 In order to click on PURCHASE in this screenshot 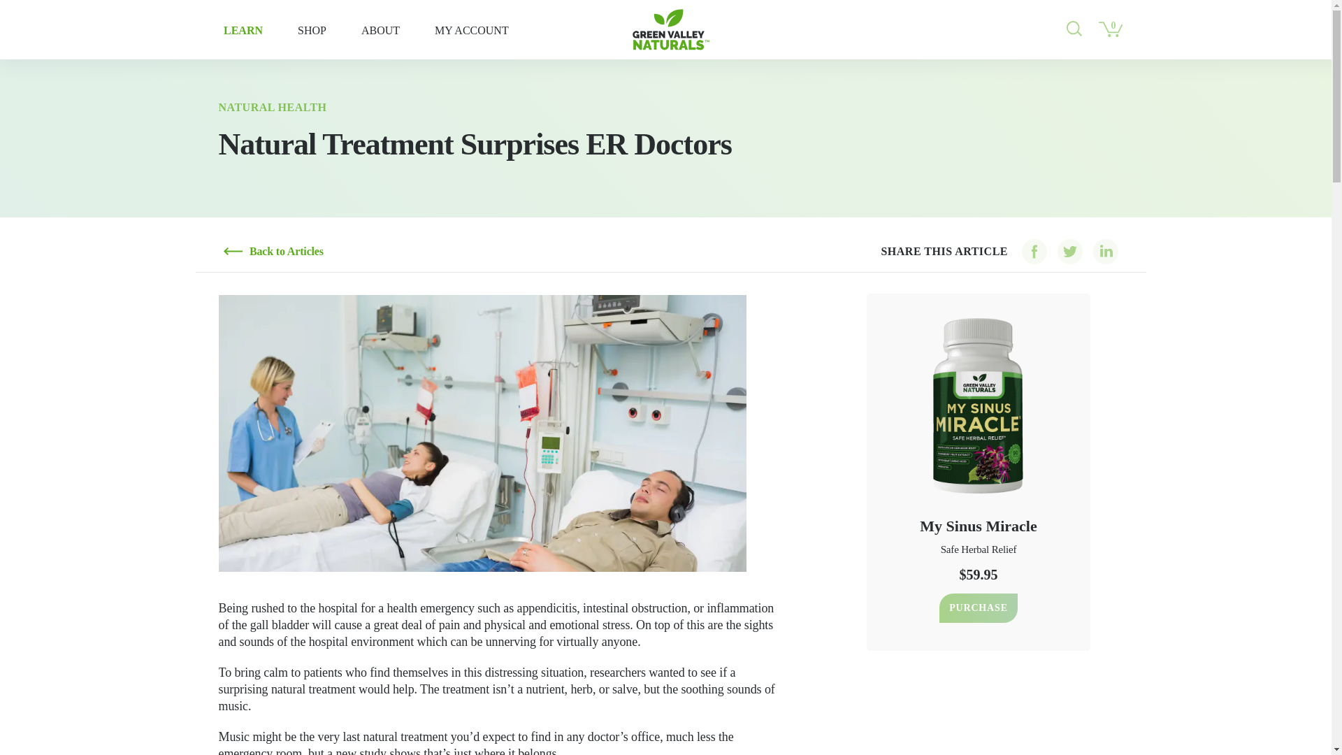, I will do `click(979, 608)`.